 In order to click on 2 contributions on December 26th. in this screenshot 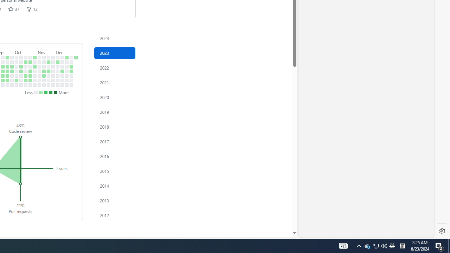, I will do `click(71, 67)`.